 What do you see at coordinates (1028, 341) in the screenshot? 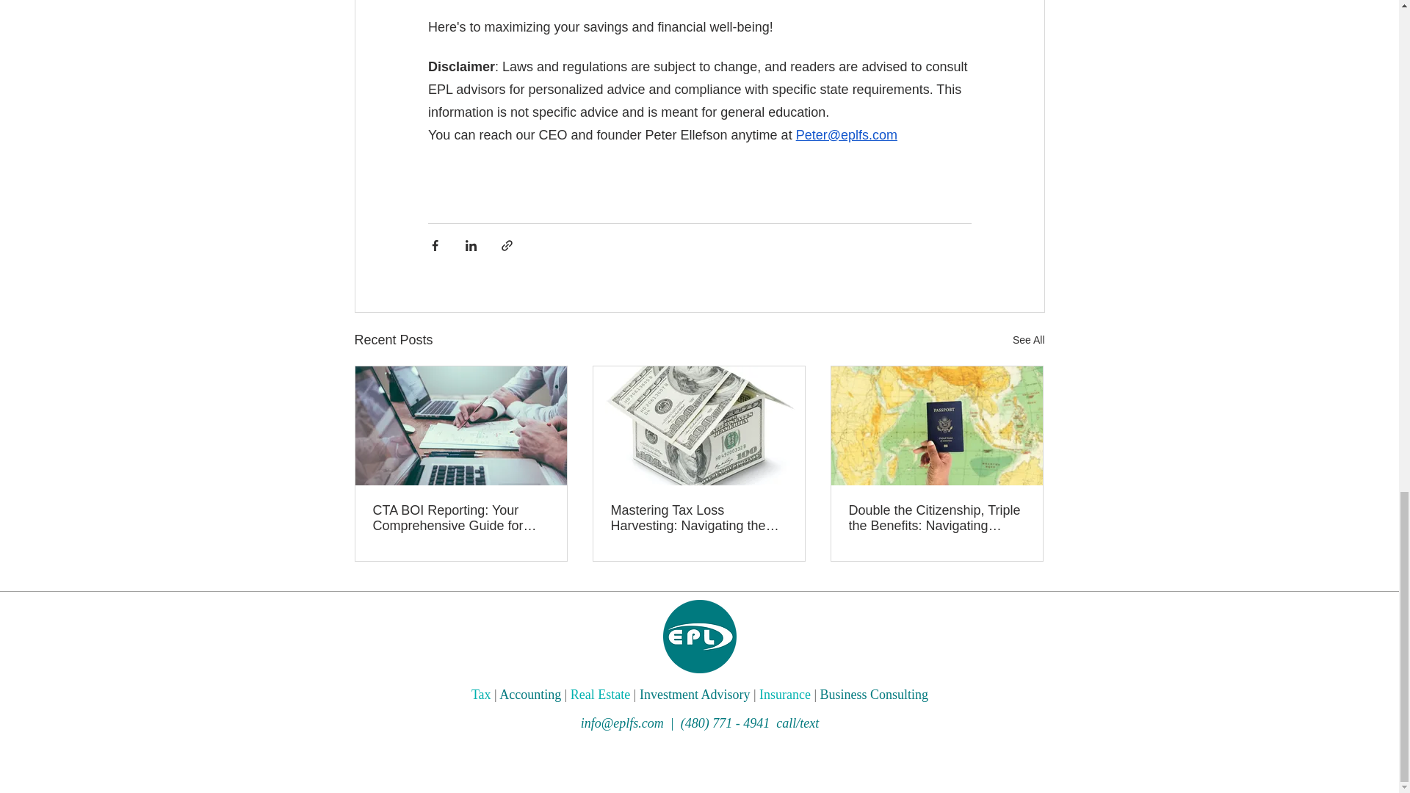
I see `See All` at bounding box center [1028, 341].